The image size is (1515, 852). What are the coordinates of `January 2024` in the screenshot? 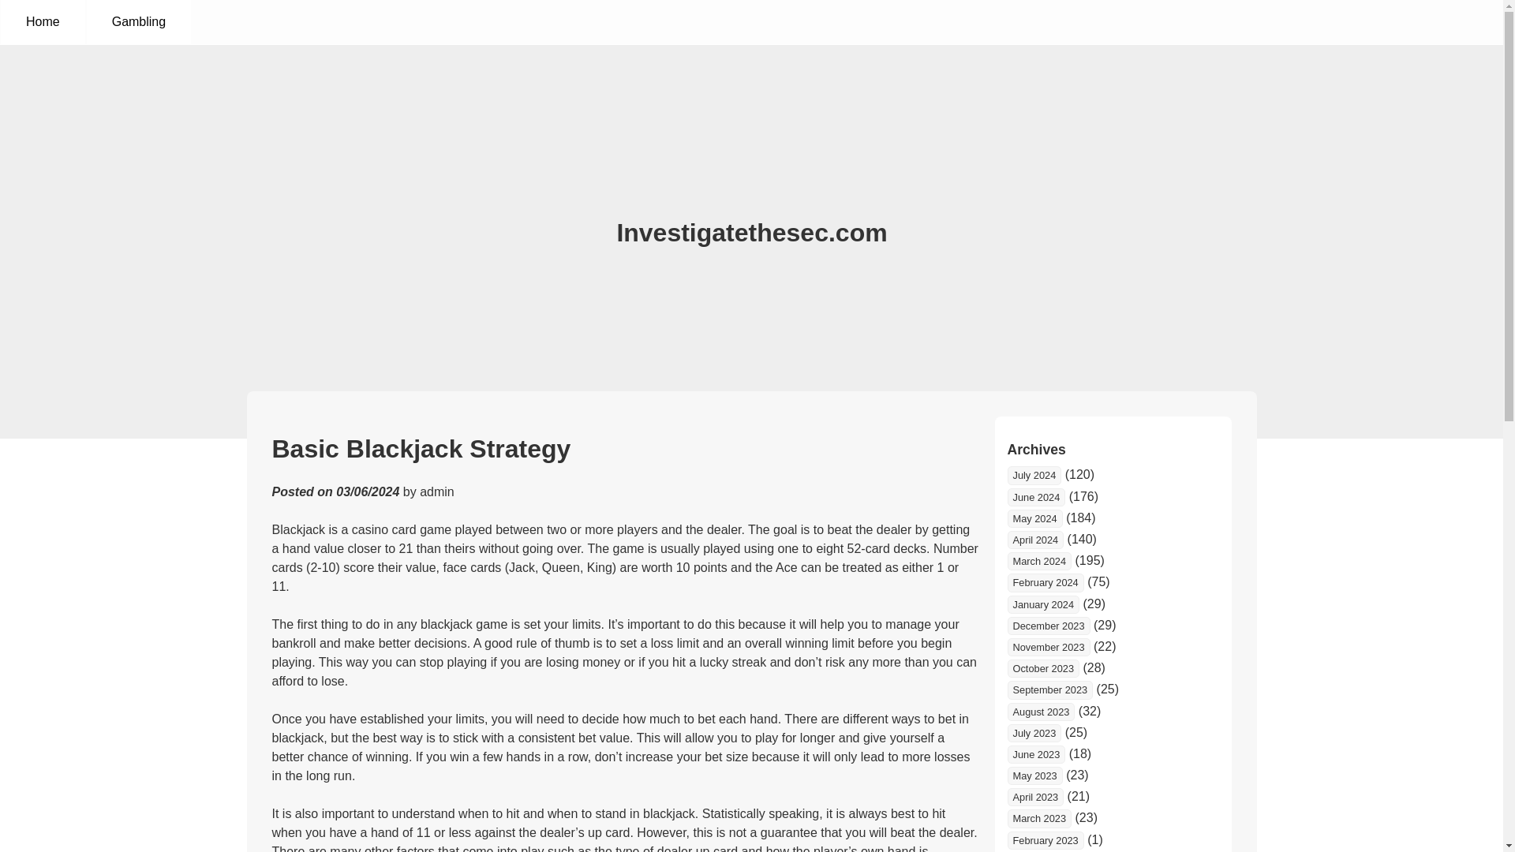 It's located at (1043, 604).